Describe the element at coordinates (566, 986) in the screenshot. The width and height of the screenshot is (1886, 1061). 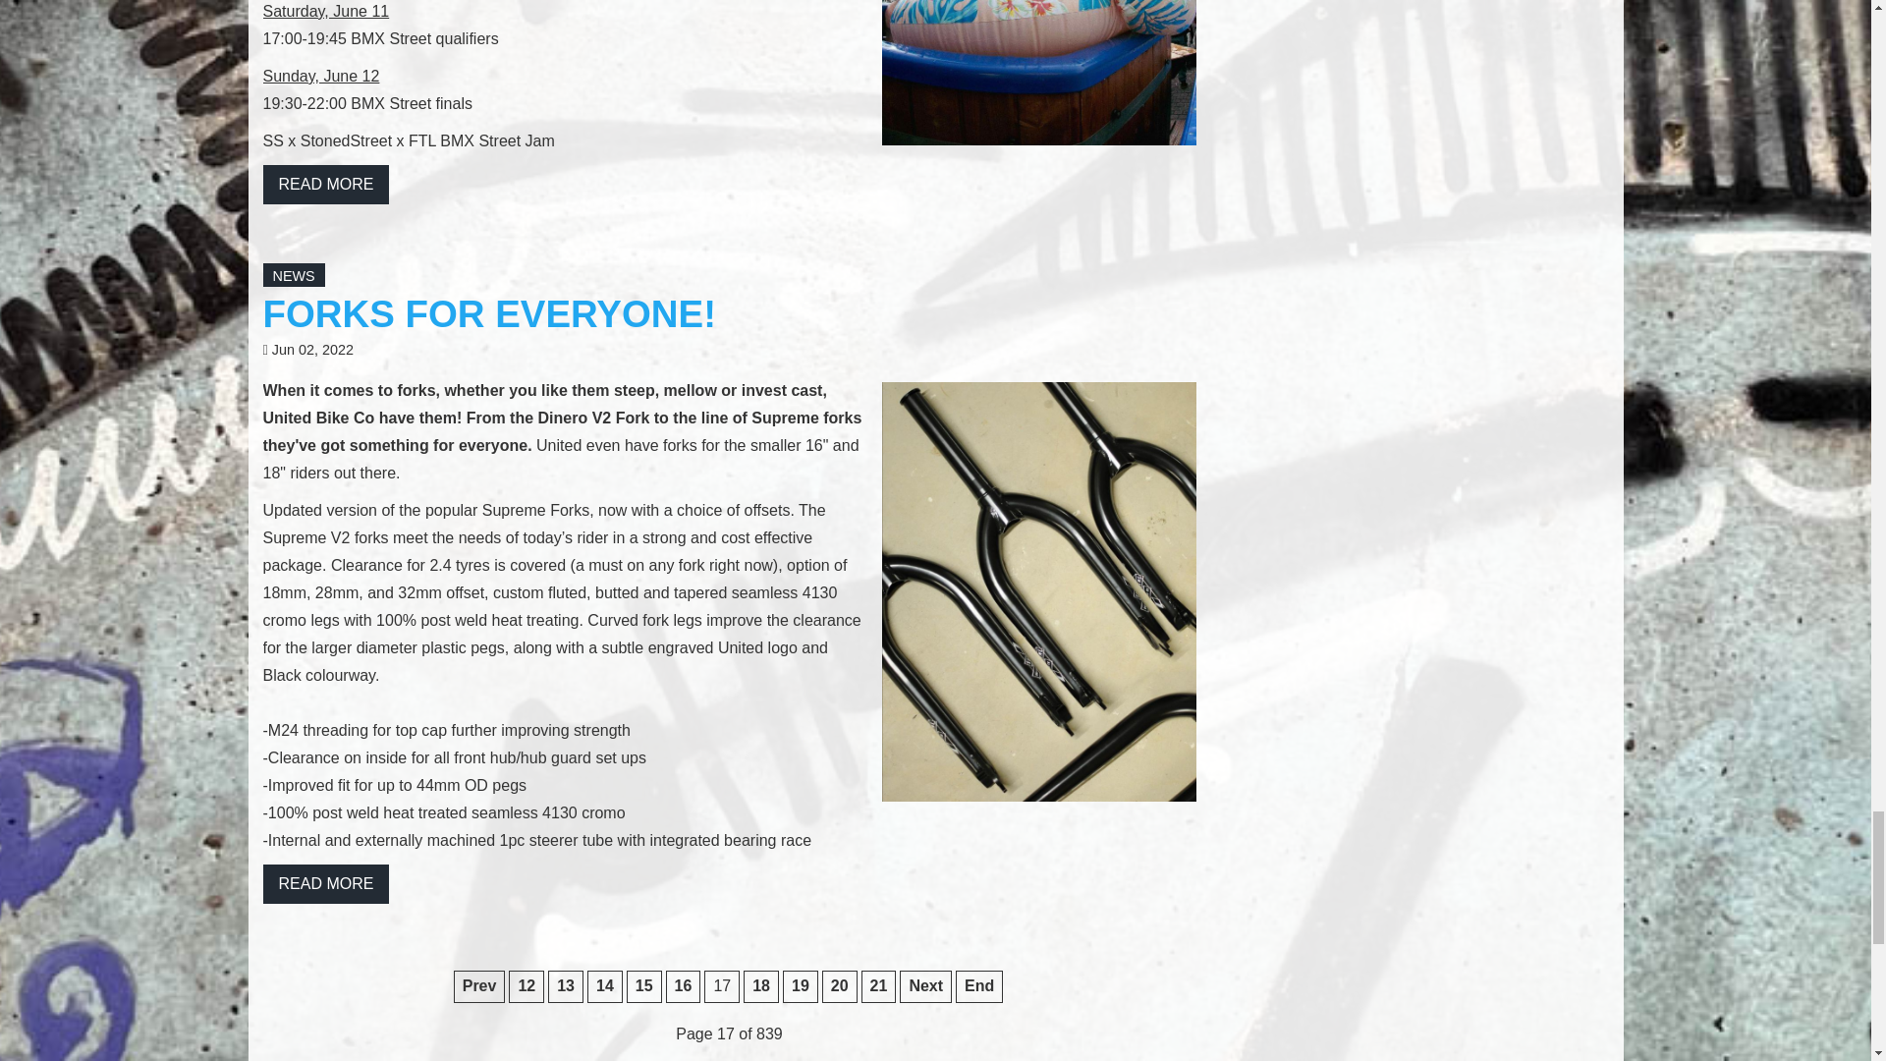
I see `13` at that location.